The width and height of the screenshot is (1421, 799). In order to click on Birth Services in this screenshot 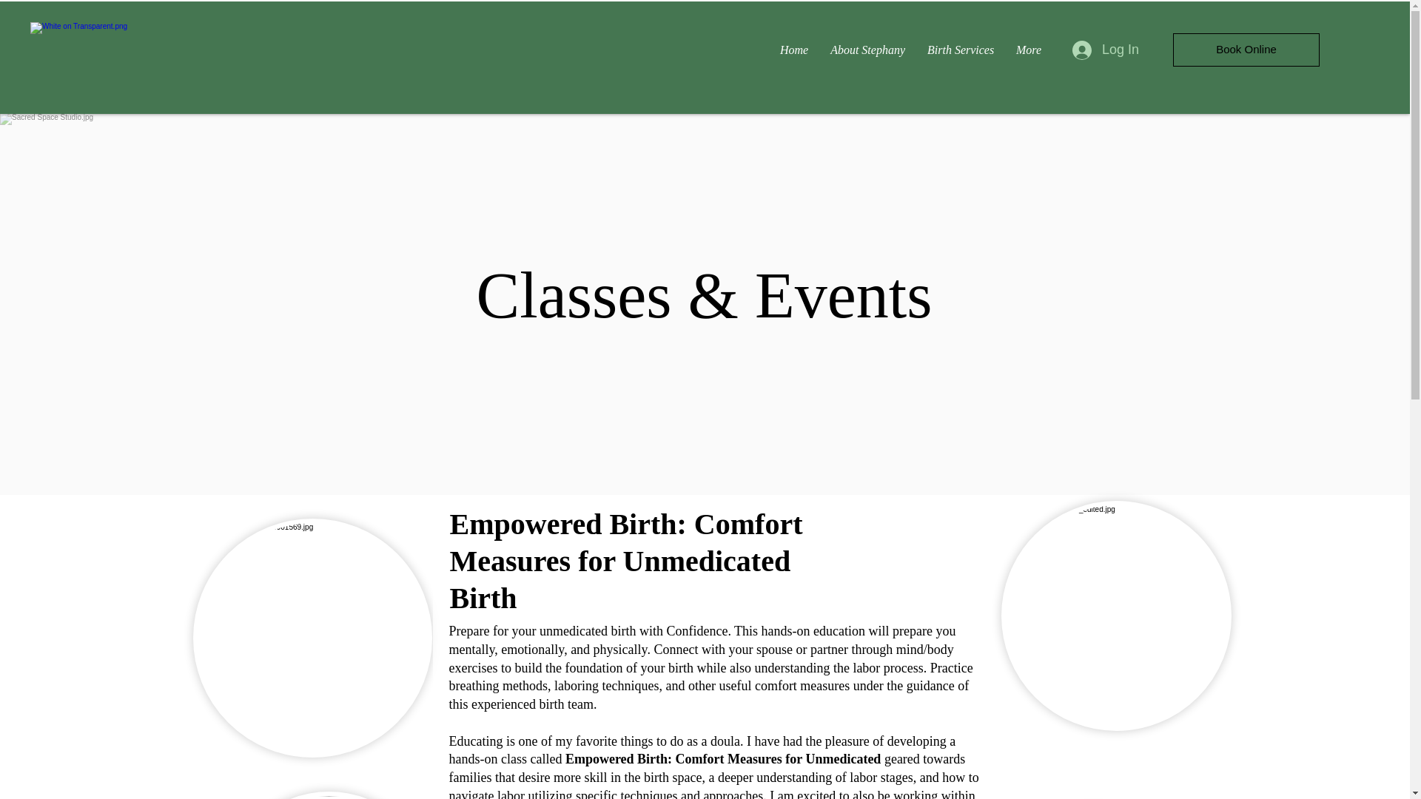, I will do `click(961, 50)`.